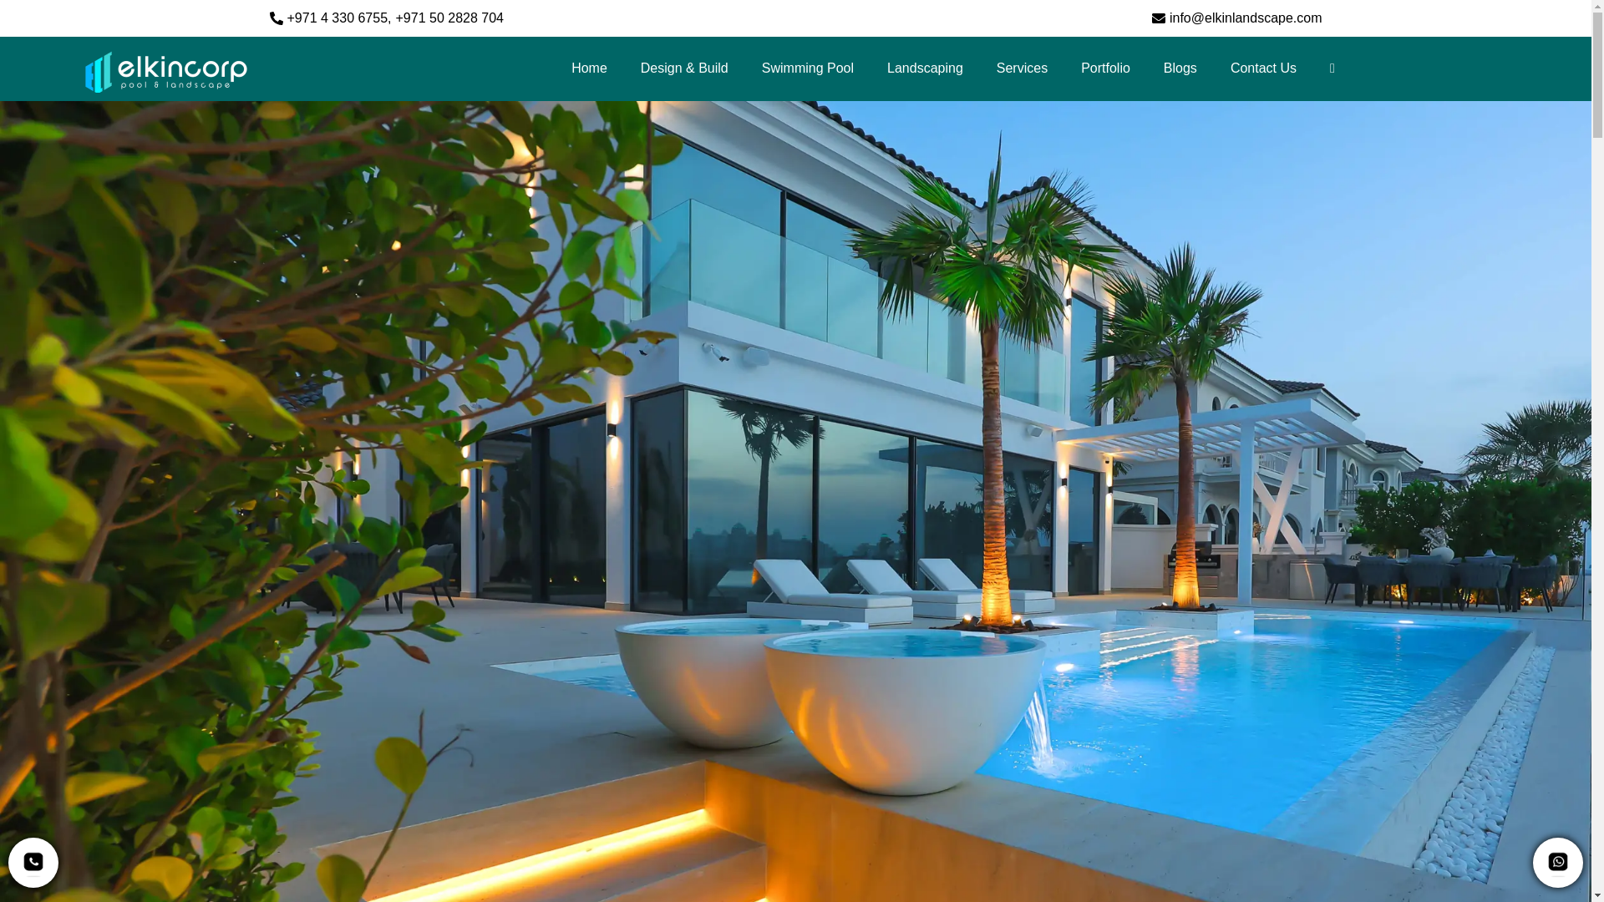  What do you see at coordinates (1105, 68) in the screenshot?
I see `Portfolio` at bounding box center [1105, 68].